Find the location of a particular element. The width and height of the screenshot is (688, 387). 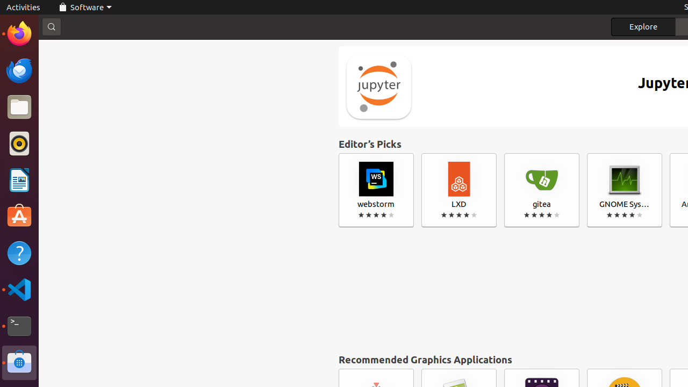

webstorm is located at coordinates (376, 190).